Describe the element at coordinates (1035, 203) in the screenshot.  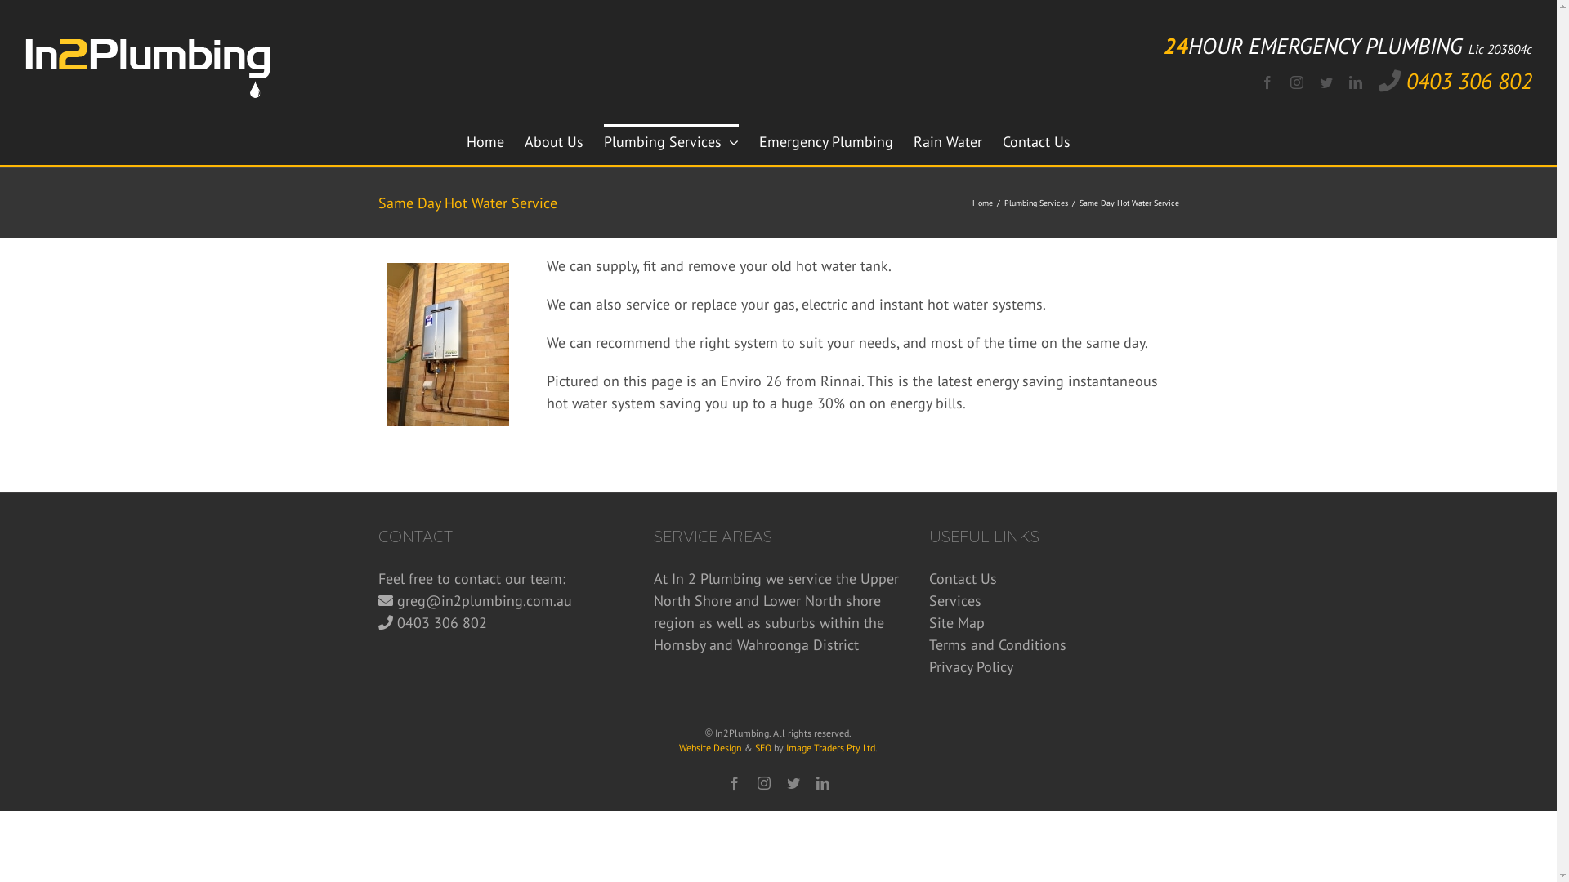
I see `Plumbing Services` at that location.